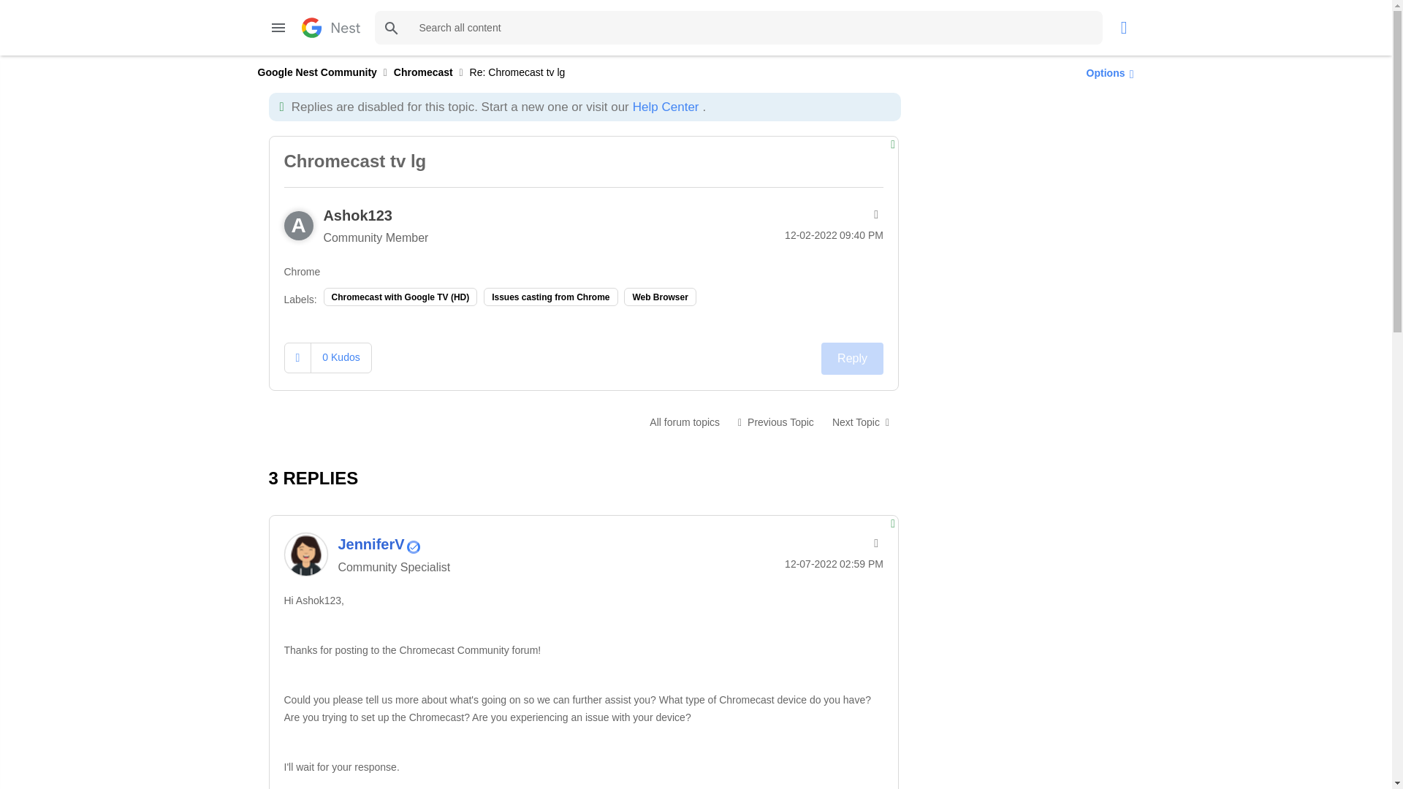 Image resolution: width=1403 pixels, height=789 pixels. I want to click on Community Specialist, so click(413, 546).